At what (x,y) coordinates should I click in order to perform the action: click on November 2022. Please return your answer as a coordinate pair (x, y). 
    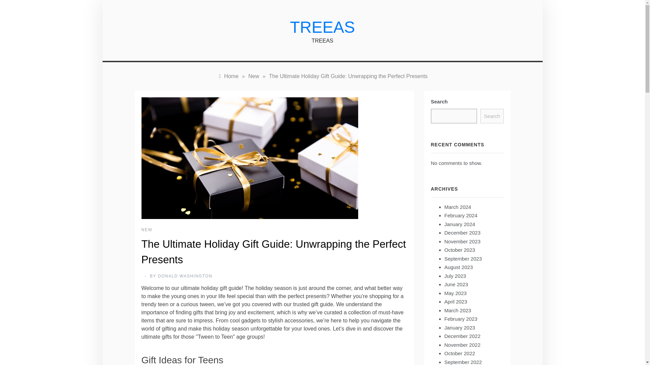
    Looking at the image, I should click on (462, 345).